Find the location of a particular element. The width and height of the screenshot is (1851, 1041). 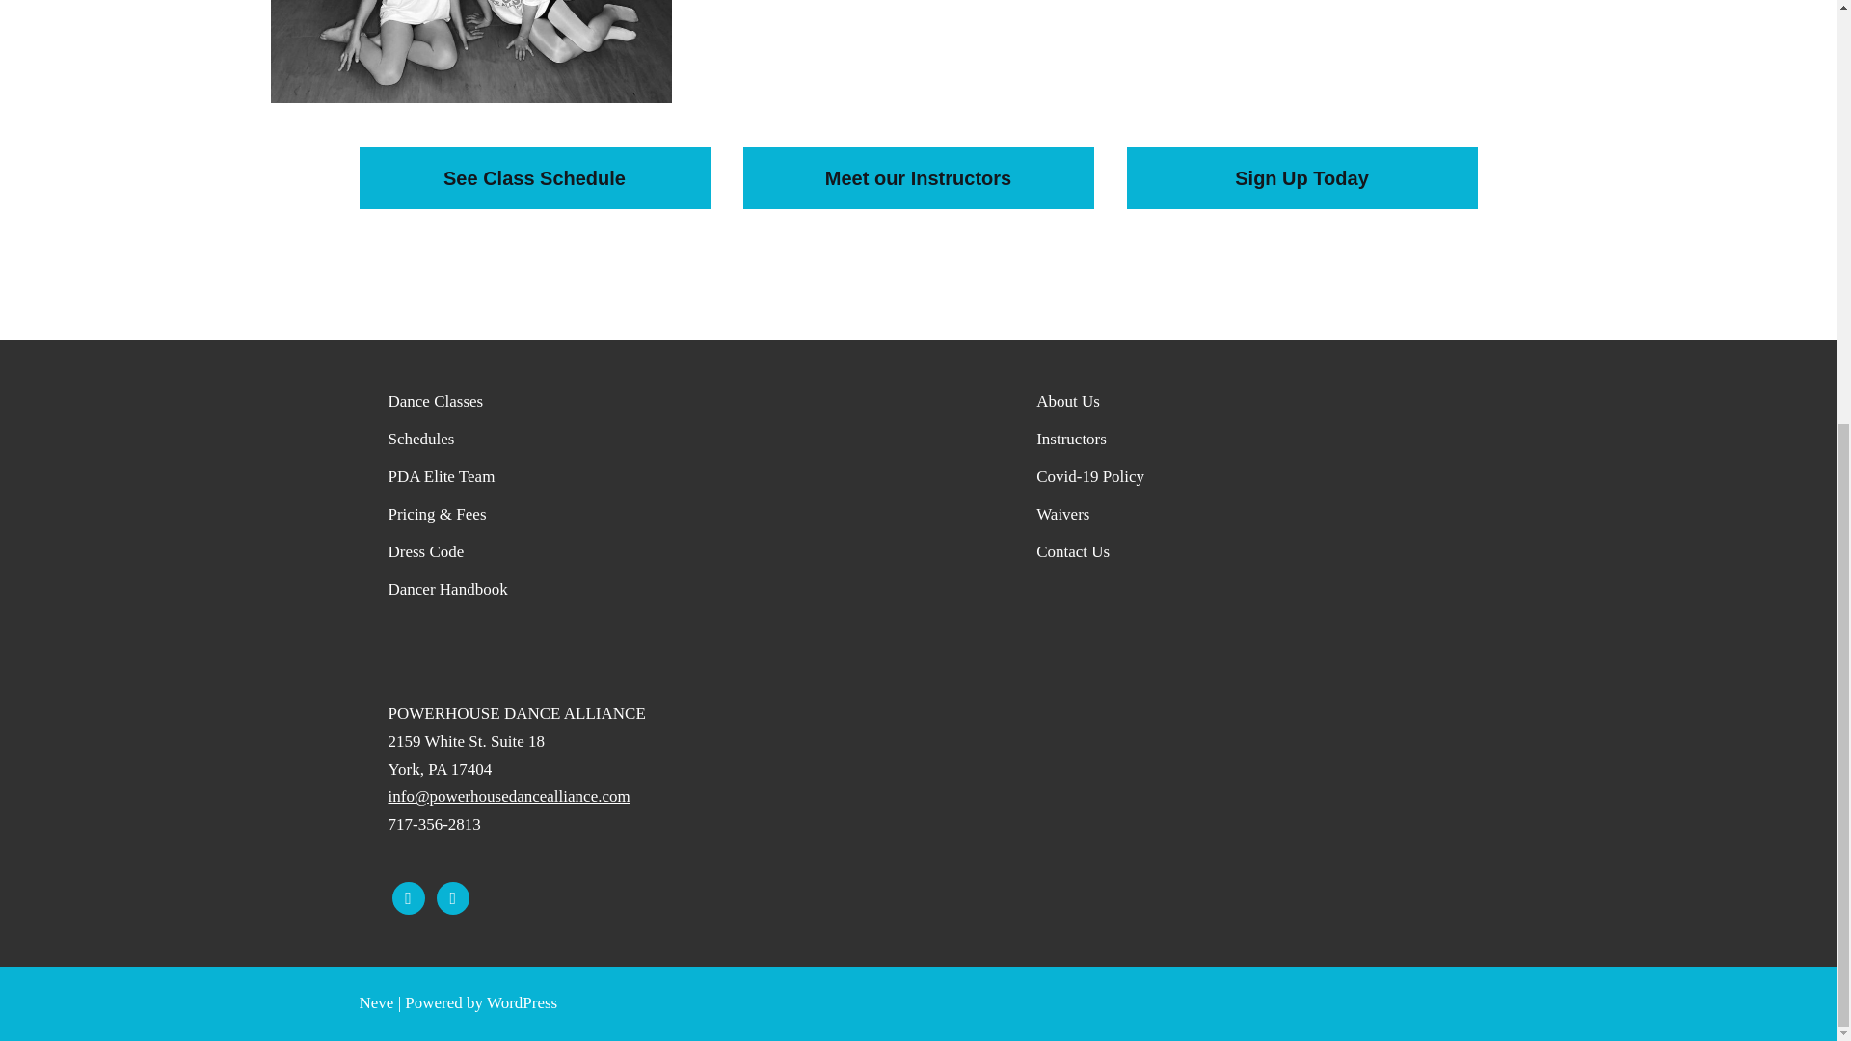

Dance Classes is located at coordinates (435, 401).